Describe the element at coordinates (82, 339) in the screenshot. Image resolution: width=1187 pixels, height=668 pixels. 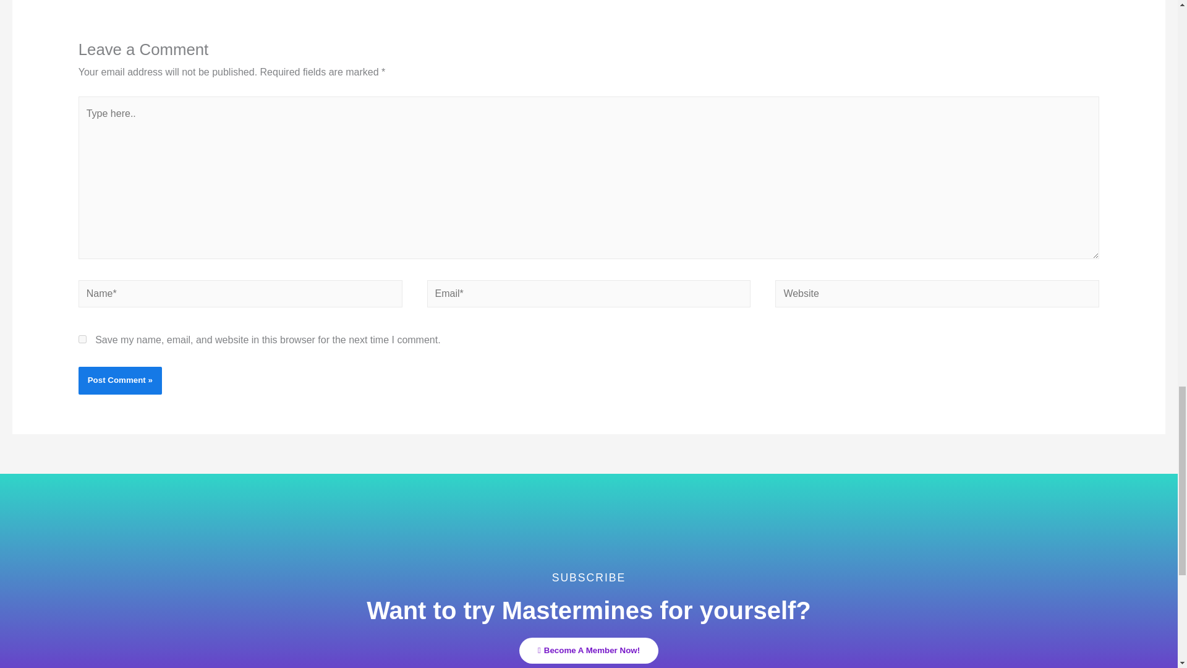
I see `yes` at that location.